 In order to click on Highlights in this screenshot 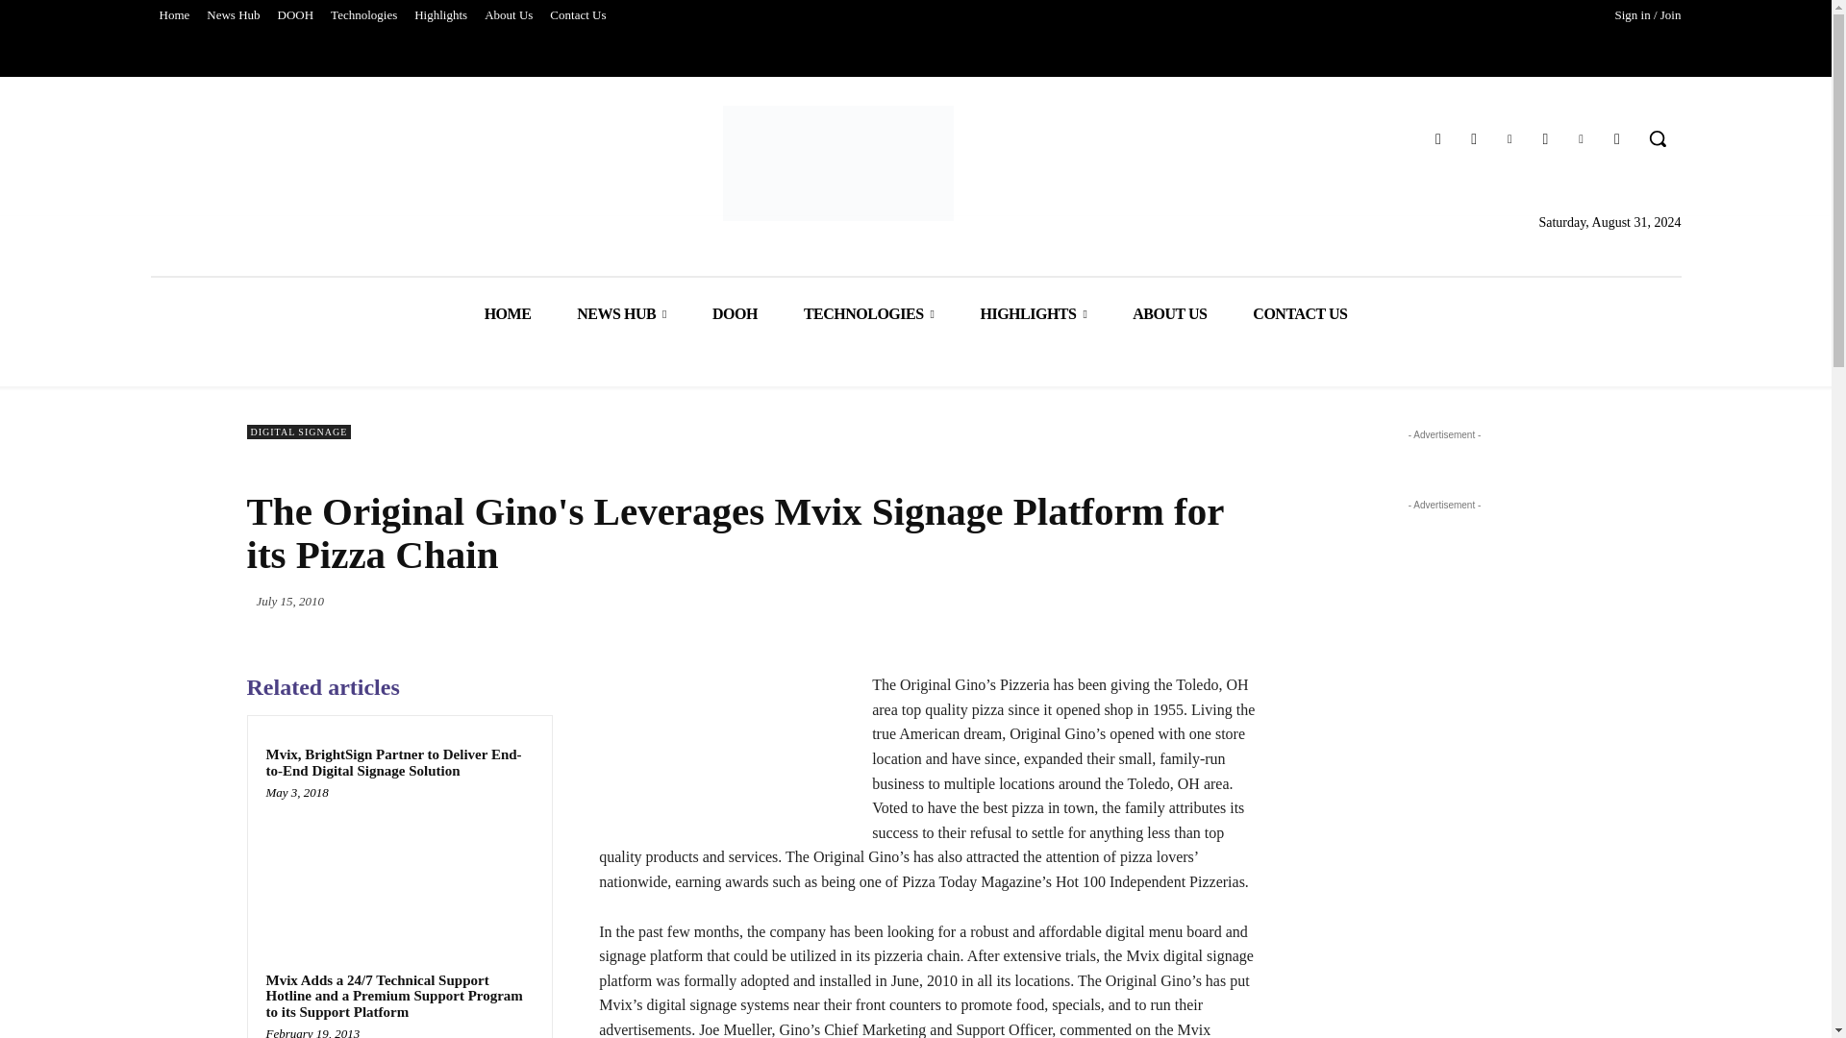, I will do `click(440, 15)`.